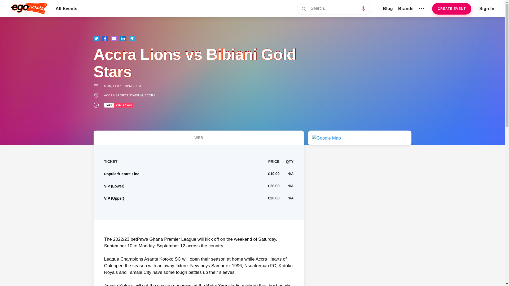 This screenshot has width=509, height=286. Describe the element at coordinates (123, 38) in the screenshot. I see `Share to Linkedin` at that location.